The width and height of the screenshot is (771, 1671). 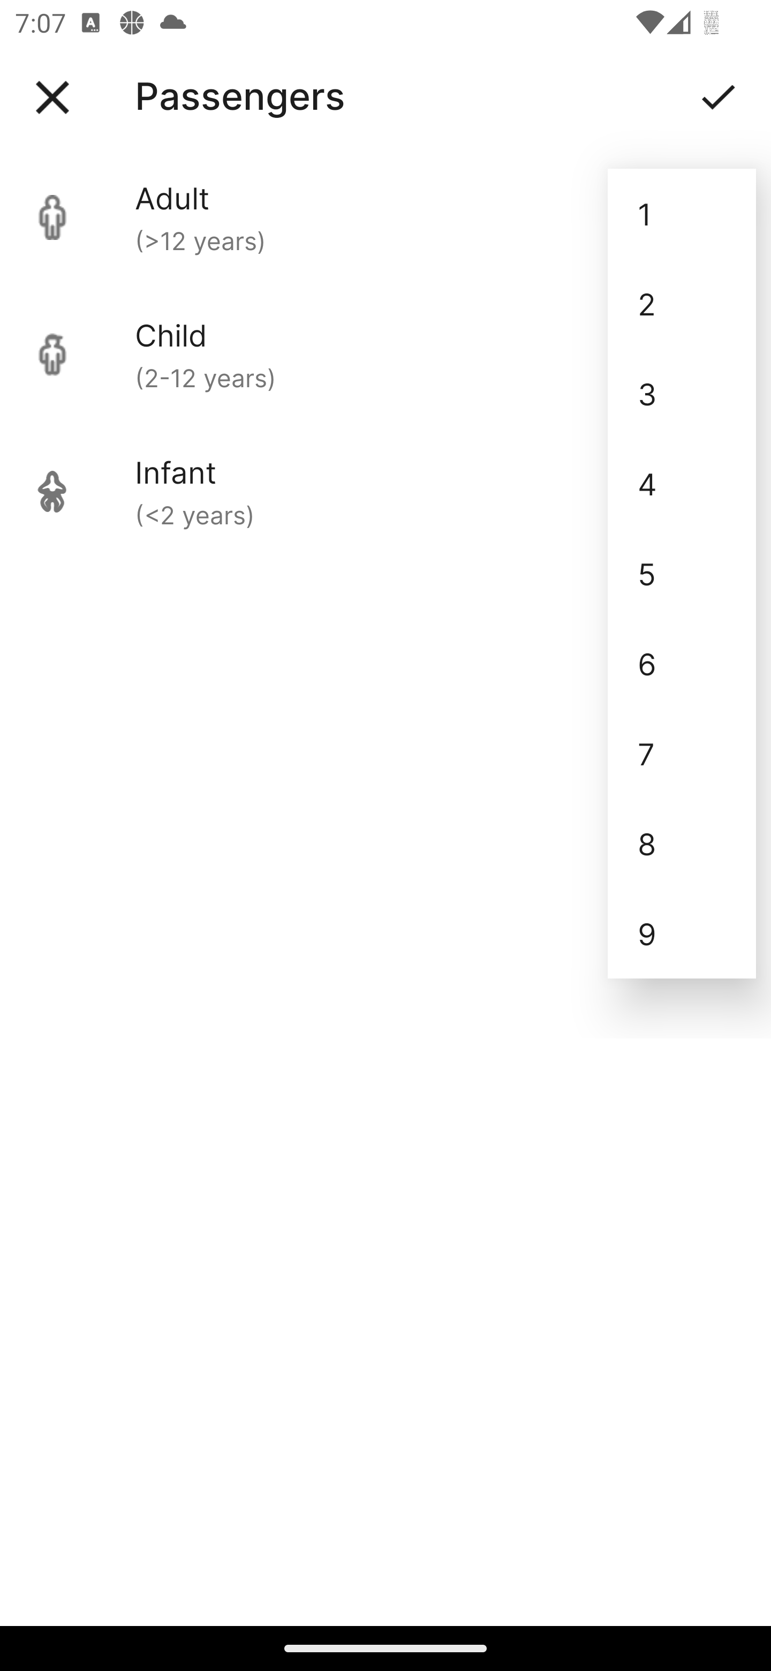 What do you see at coordinates (682, 663) in the screenshot?
I see `6` at bounding box center [682, 663].